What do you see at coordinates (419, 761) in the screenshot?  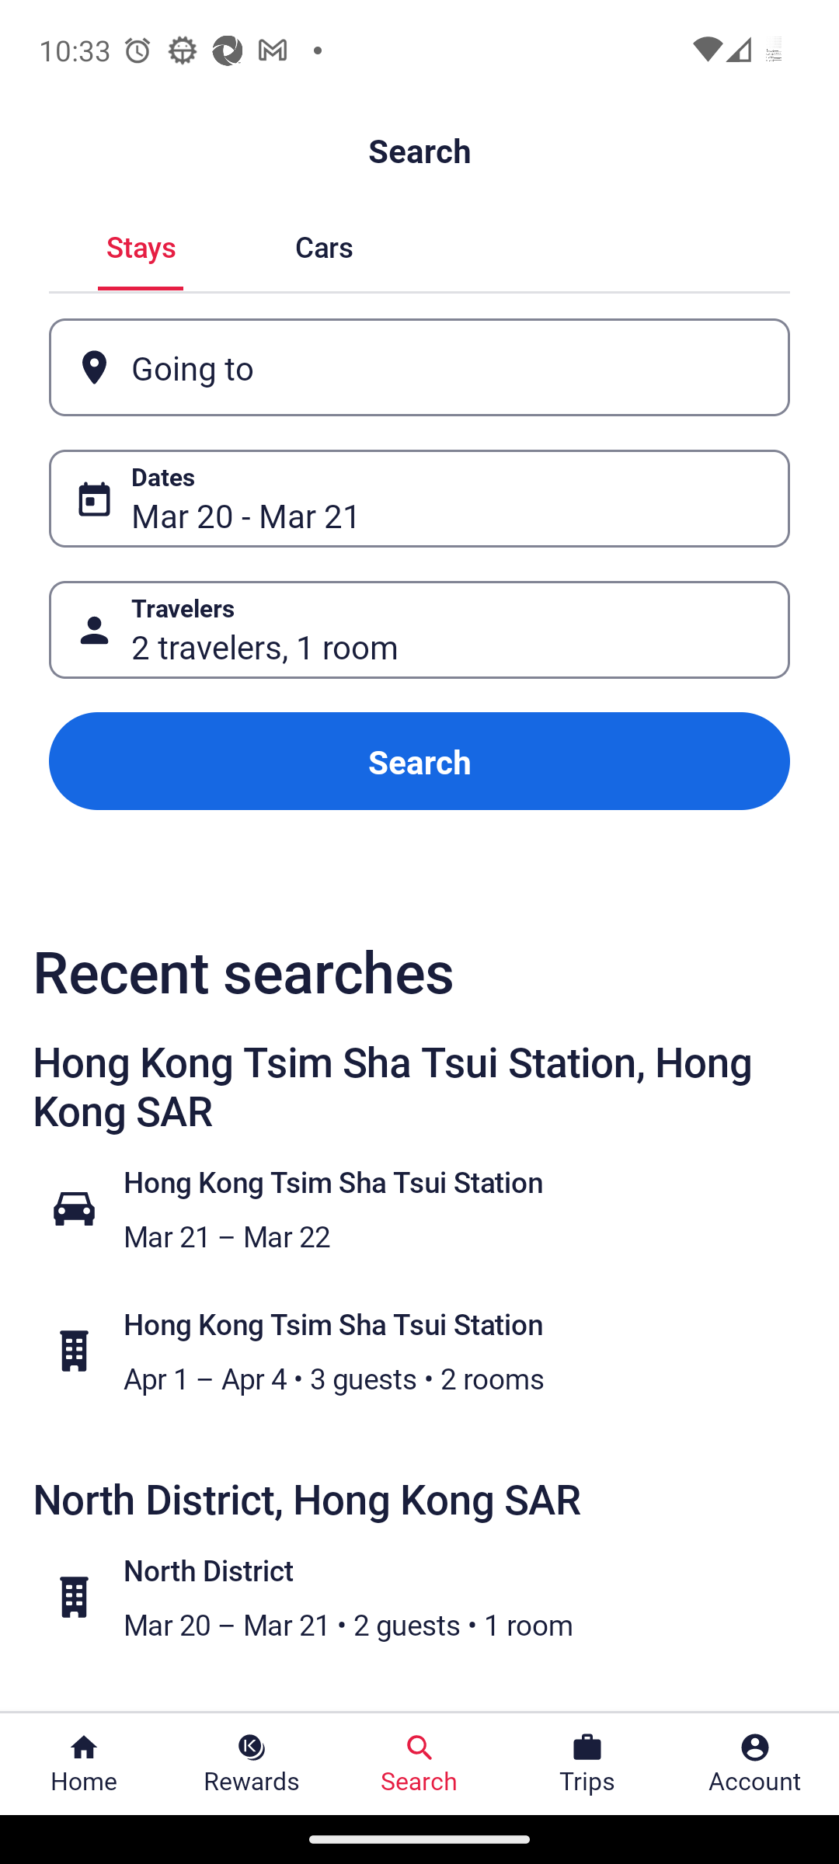 I see `Search` at bounding box center [419, 761].